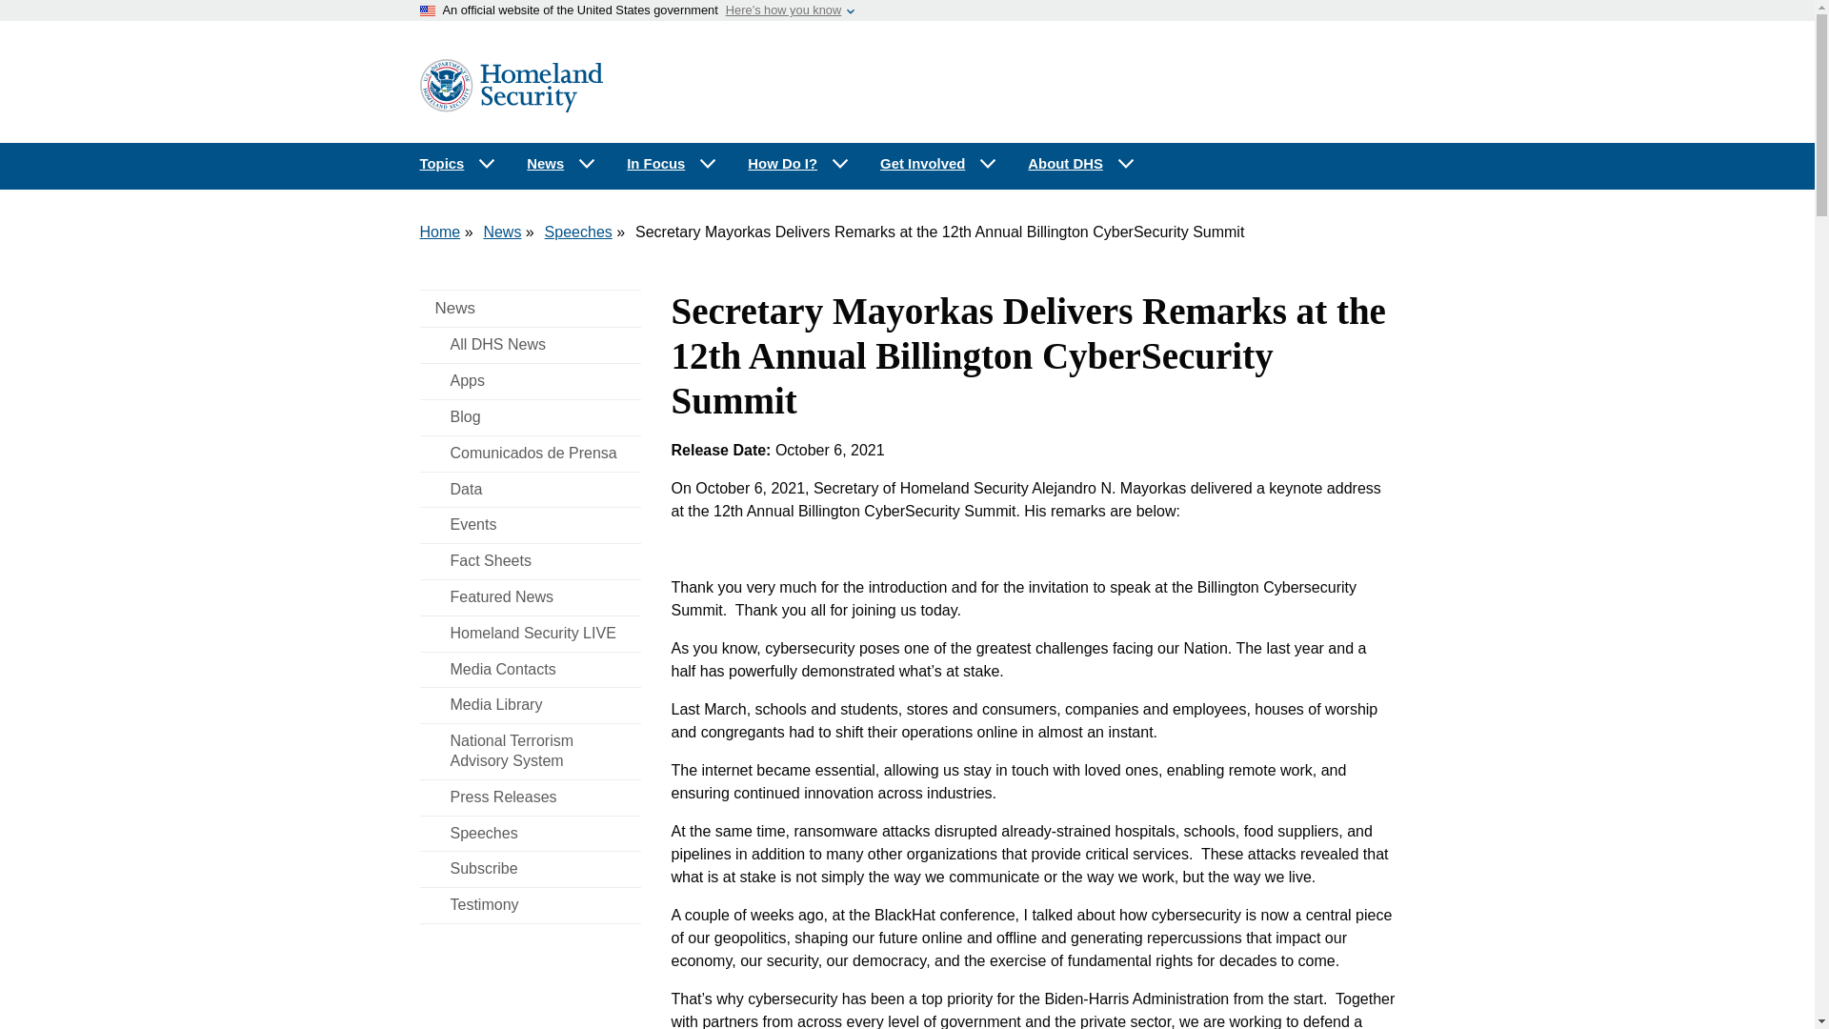  What do you see at coordinates (530, 633) in the screenshot?
I see `Homeland Security LIVE` at bounding box center [530, 633].